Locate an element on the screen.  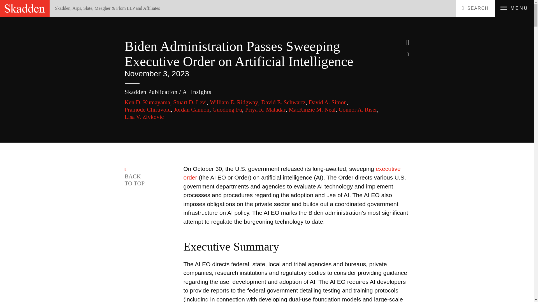
Ken D. Kumayama is located at coordinates (148, 102).